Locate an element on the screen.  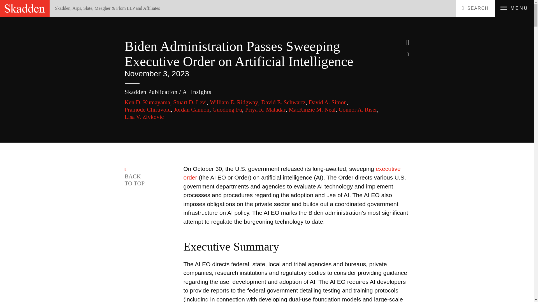
Ken D. Kumayama is located at coordinates (148, 102).